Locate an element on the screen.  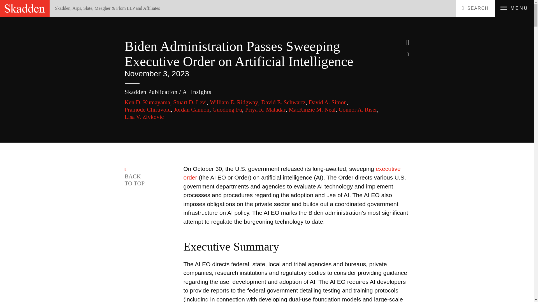
Ken D. Kumayama is located at coordinates (148, 102).